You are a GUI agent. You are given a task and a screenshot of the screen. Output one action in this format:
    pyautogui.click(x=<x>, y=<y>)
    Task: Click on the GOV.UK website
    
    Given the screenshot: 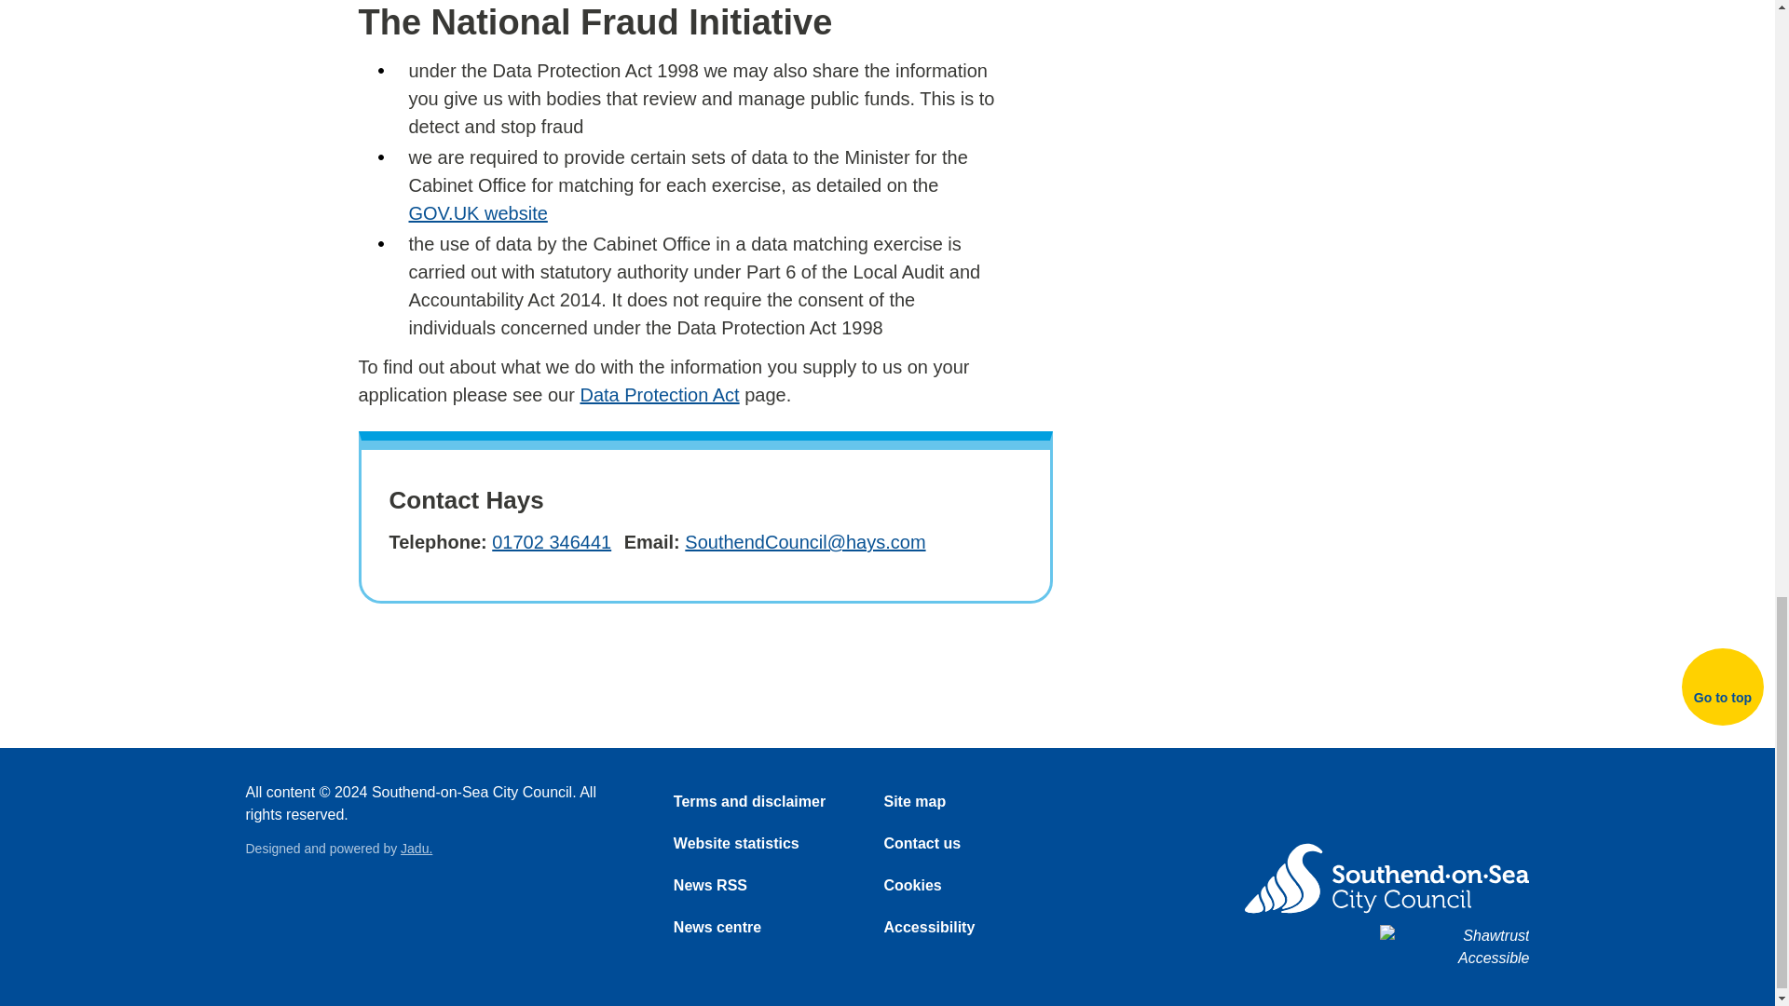 What is the action you would take?
    pyautogui.click(x=477, y=212)
    